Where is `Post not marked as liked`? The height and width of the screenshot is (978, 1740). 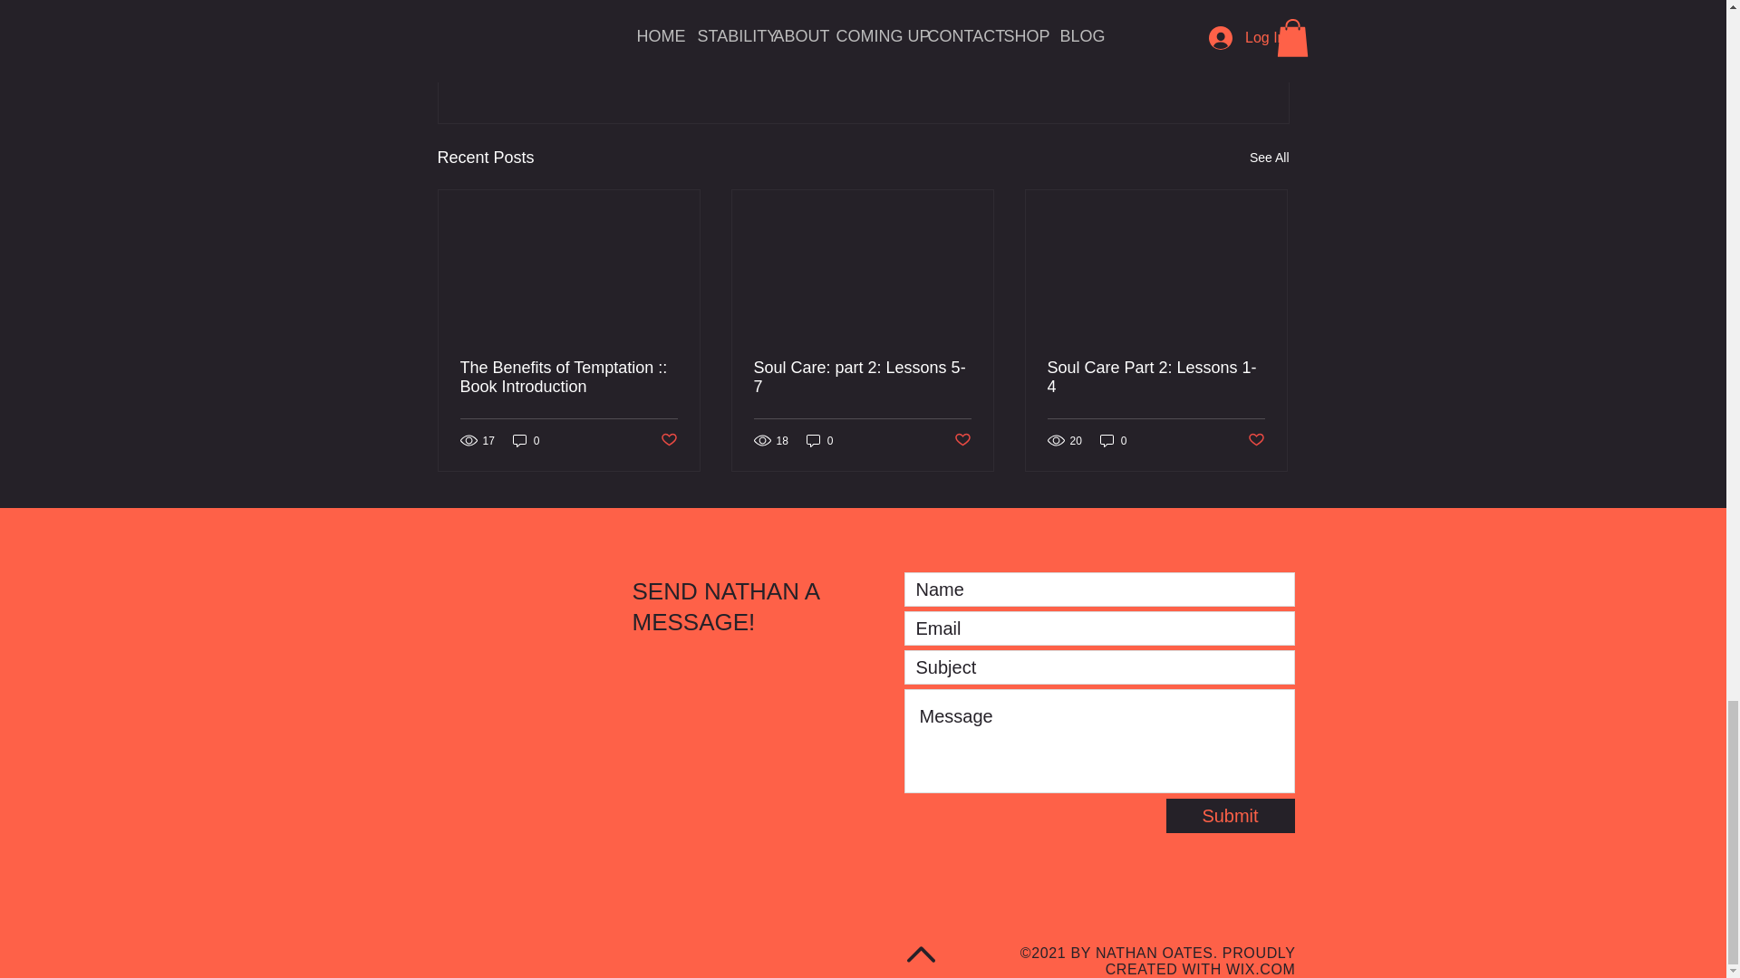
Post not marked as liked is located at coordinates (667, 440).